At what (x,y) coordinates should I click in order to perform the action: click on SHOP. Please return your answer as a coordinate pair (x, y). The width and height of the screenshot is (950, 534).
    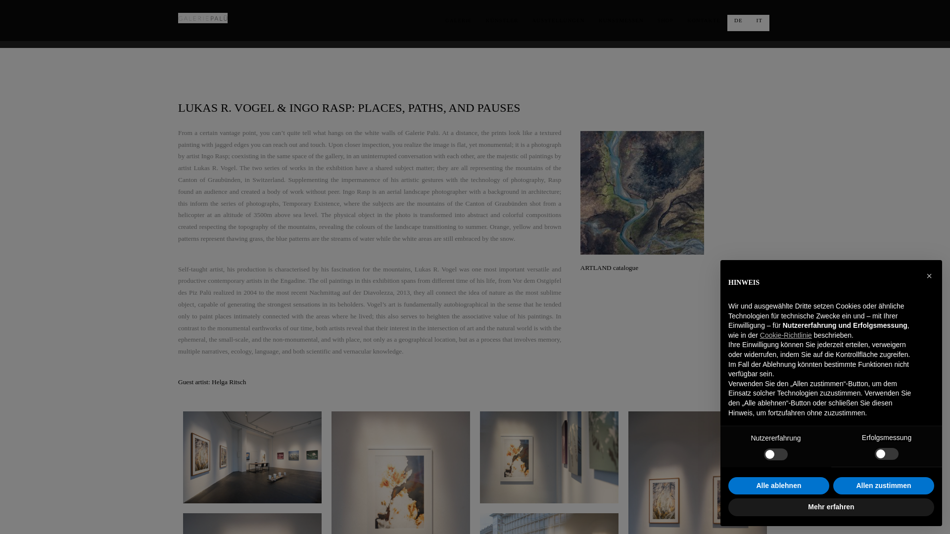
    Looking at the image, I should click on (665, 20).